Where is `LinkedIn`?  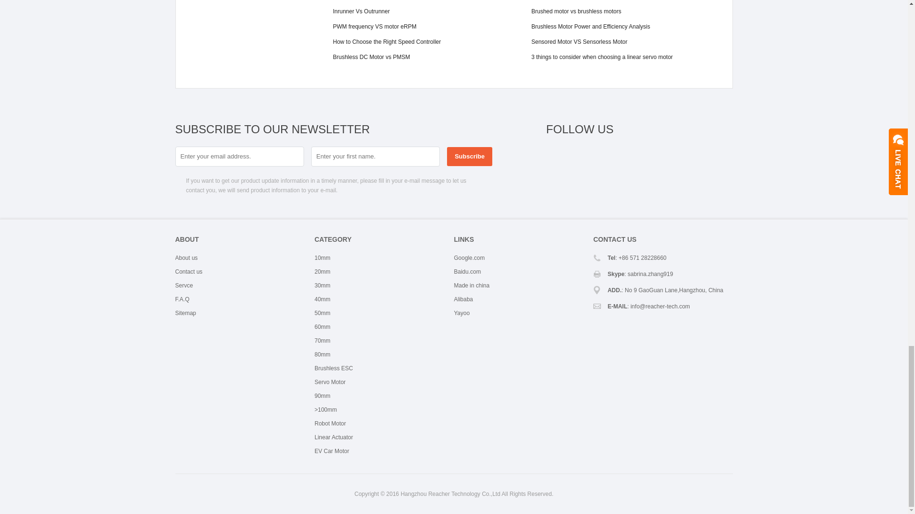
LinkedIn is located at coordinates (626, 156).